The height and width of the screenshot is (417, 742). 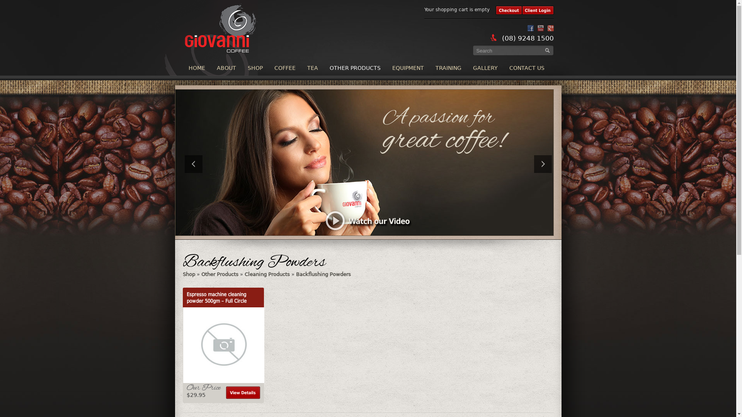 What do you see at coordinates (526, 68) in the screenshot?
I see `CONTACT US` at bounding box center [526, 68].